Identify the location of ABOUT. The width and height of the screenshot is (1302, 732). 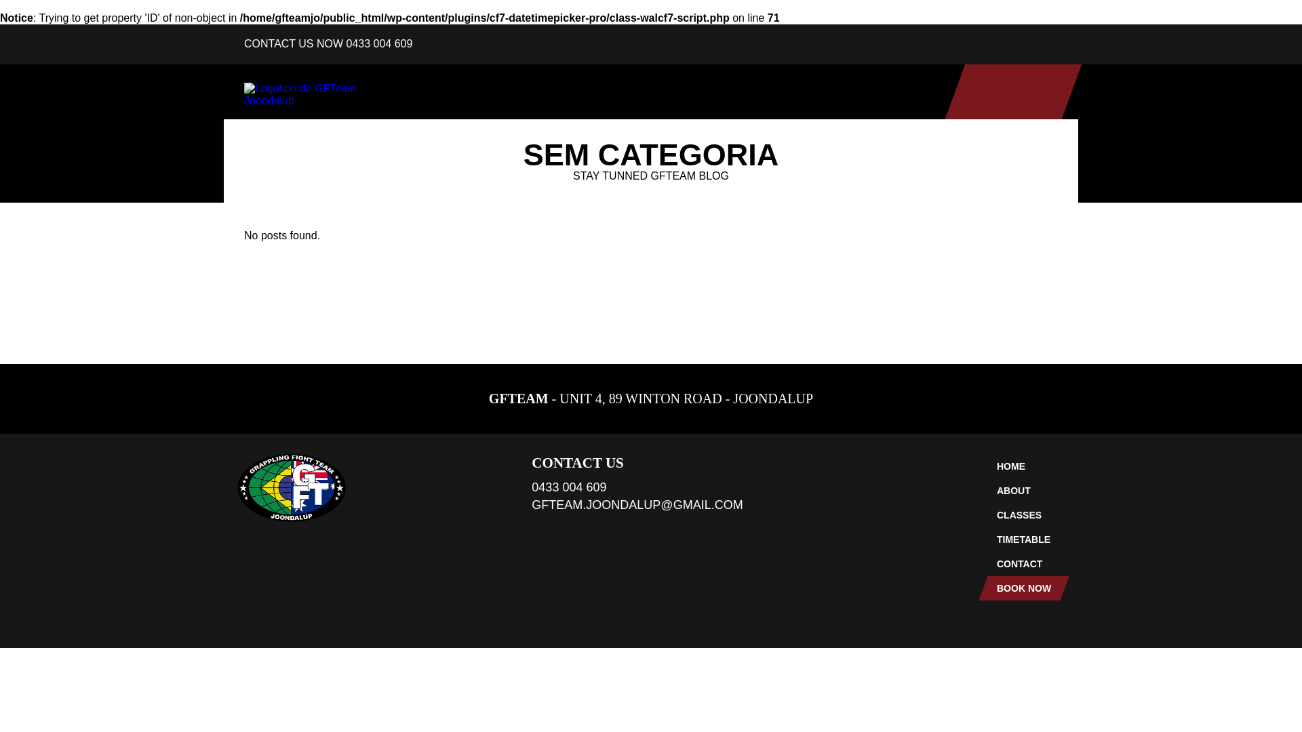
(1019, 491).